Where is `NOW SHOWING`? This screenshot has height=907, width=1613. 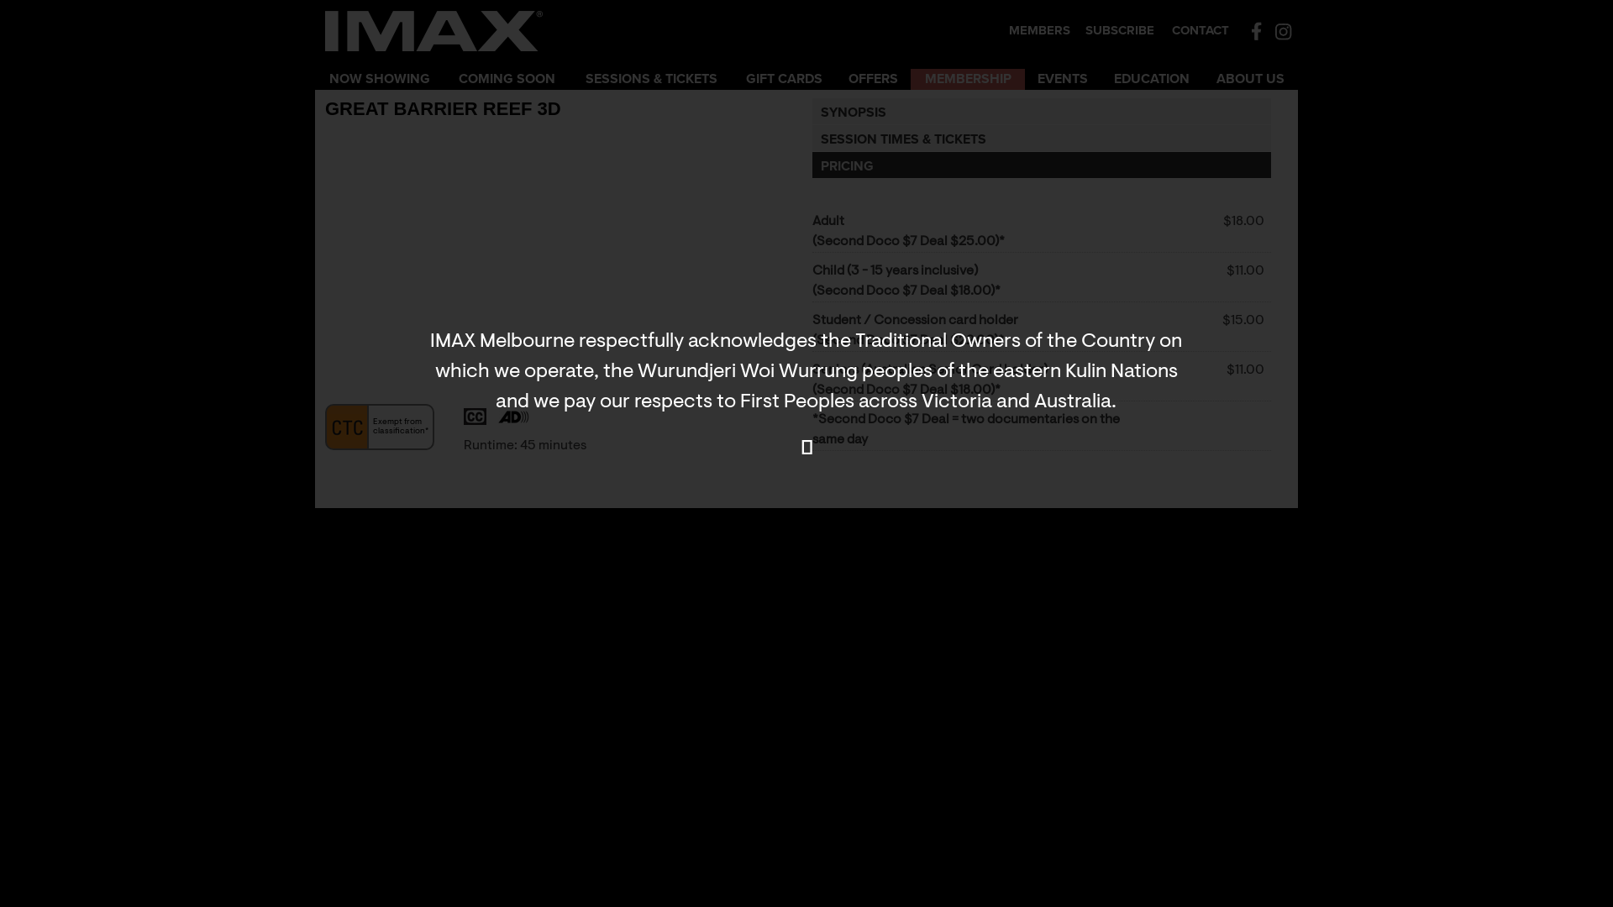
NOW SHOWING is located at coordinates (380, 79).